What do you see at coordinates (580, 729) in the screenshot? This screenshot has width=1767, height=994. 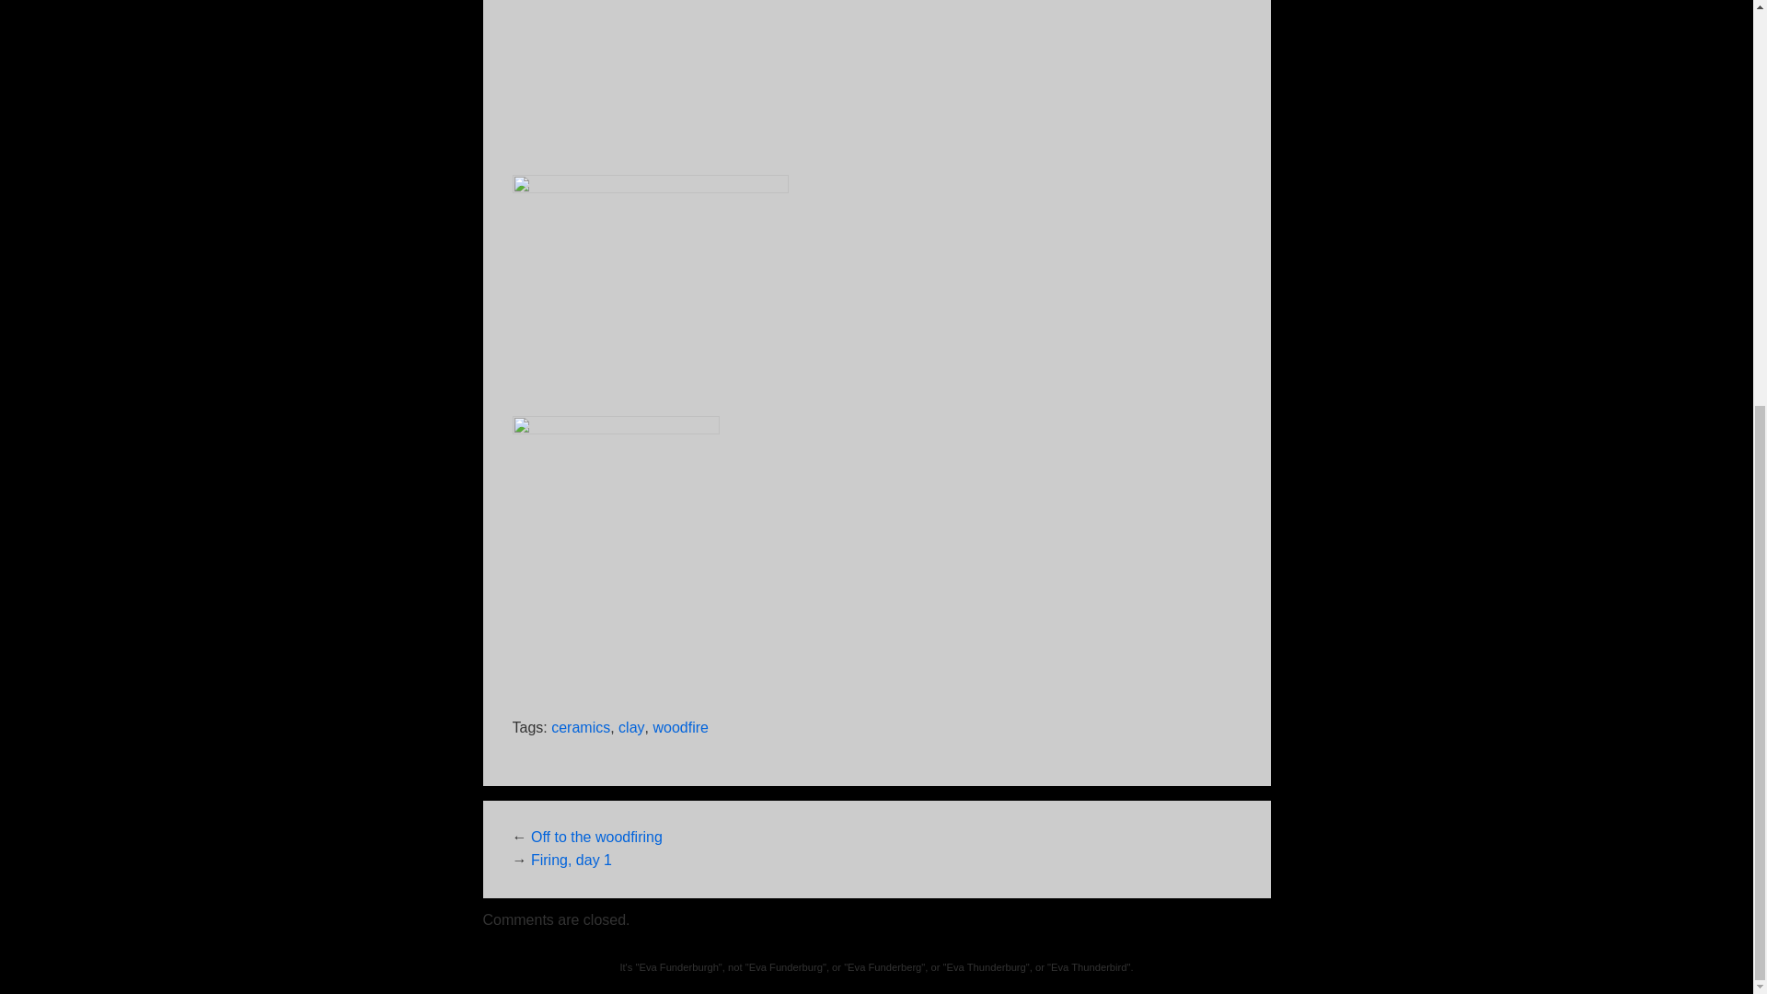 I see `ceramics` at bounding box center [580, 729].